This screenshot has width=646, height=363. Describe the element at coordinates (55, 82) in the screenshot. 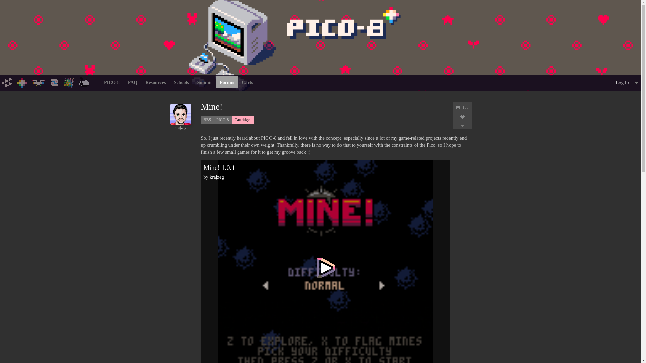

I see `Picotron` at that location.